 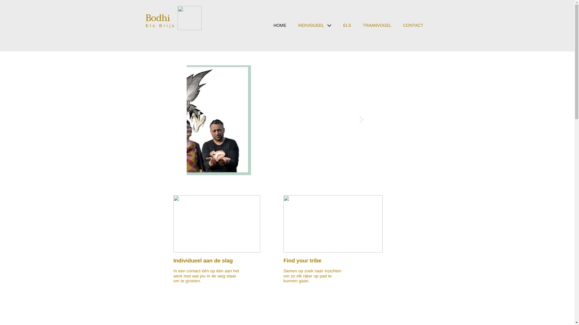 What do you see at coordinates (302, 261) in the screenshot?
I see `Find your tribe` at bounding box center [302, 261].